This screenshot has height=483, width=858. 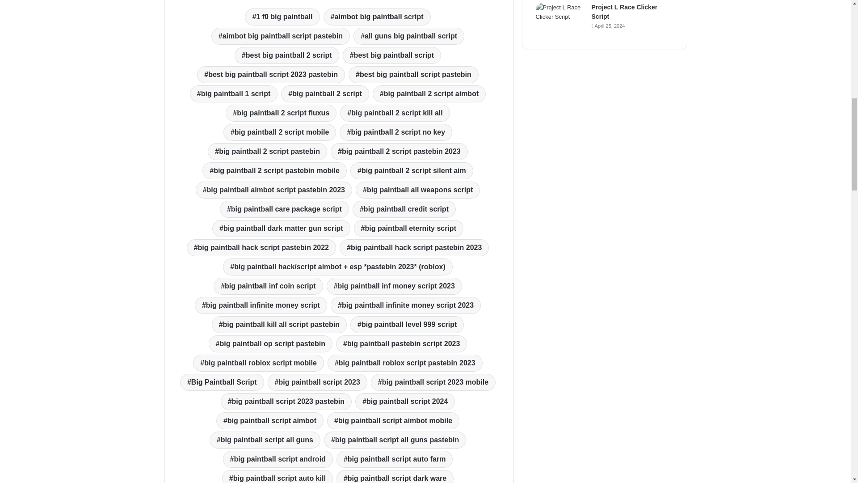 What do you see at coordinates (286, 55) in the screenshot?
I see `best big paintball 2 script` at bounding box center [286, 55].